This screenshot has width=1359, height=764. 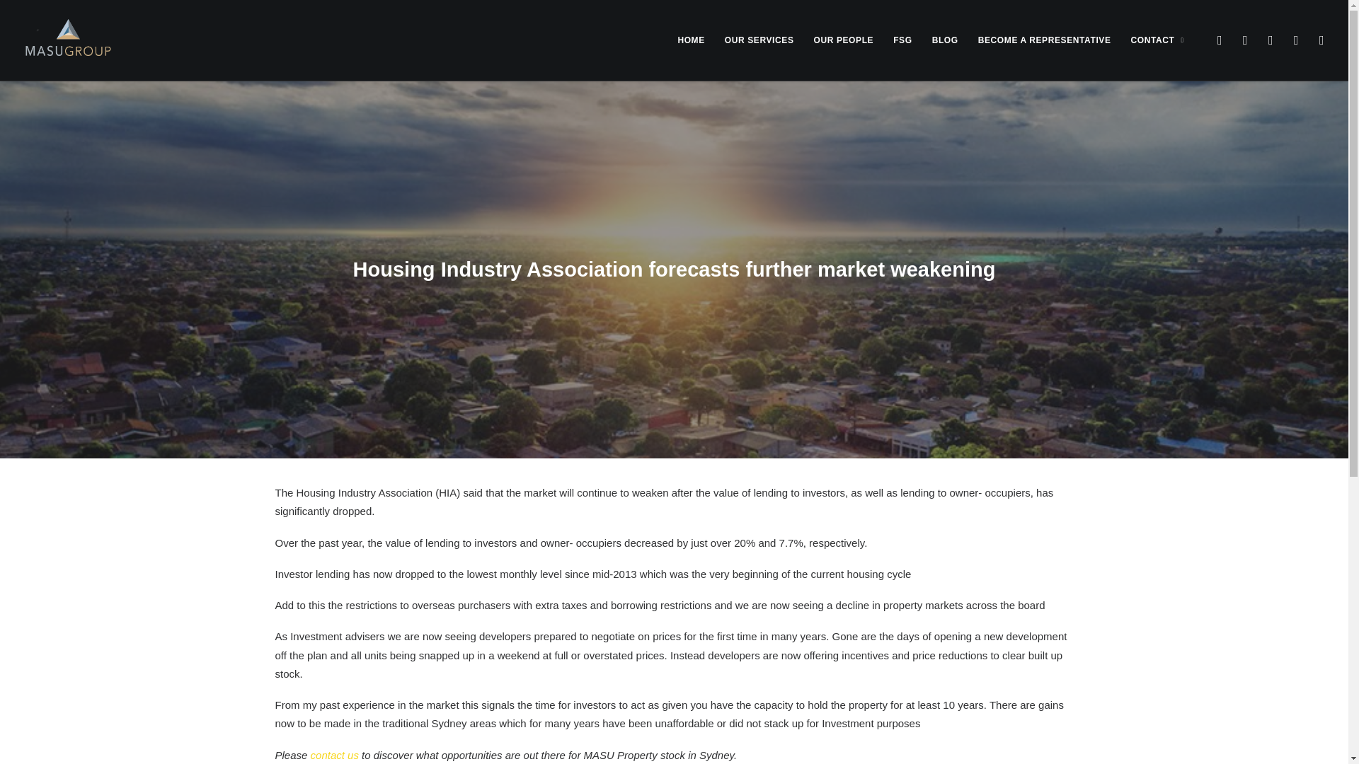 What do you see at coordinates (691, 40) in the screenshot?
I see `HOME` at bounding box center [691, 40].